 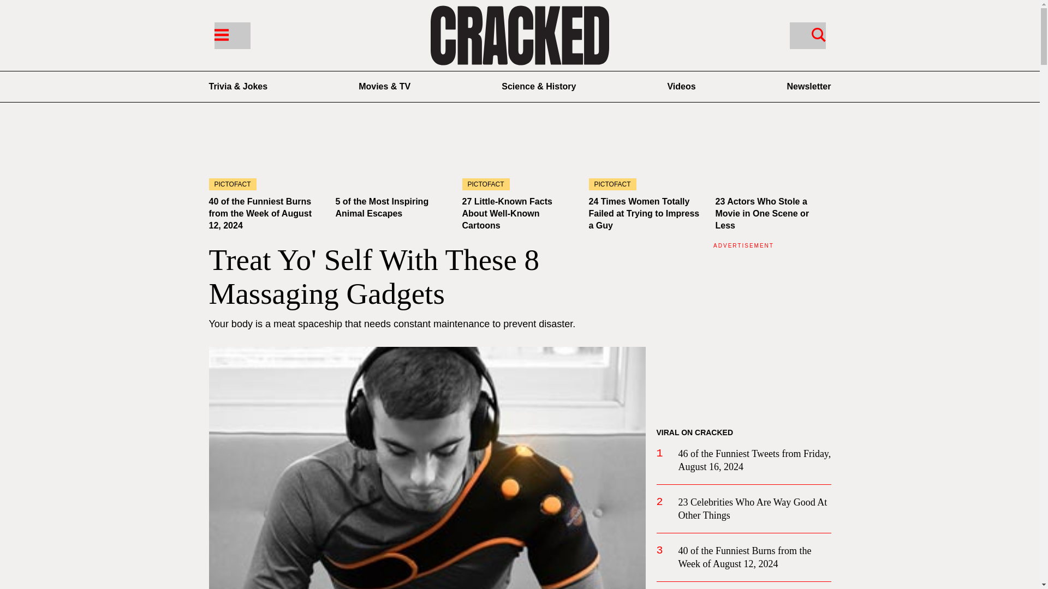 What do you see at coordinates (393, 158) in the screenshot?
I see `5 of the Most Inspiring Animal Escapes` at bounding box center [393, 158].